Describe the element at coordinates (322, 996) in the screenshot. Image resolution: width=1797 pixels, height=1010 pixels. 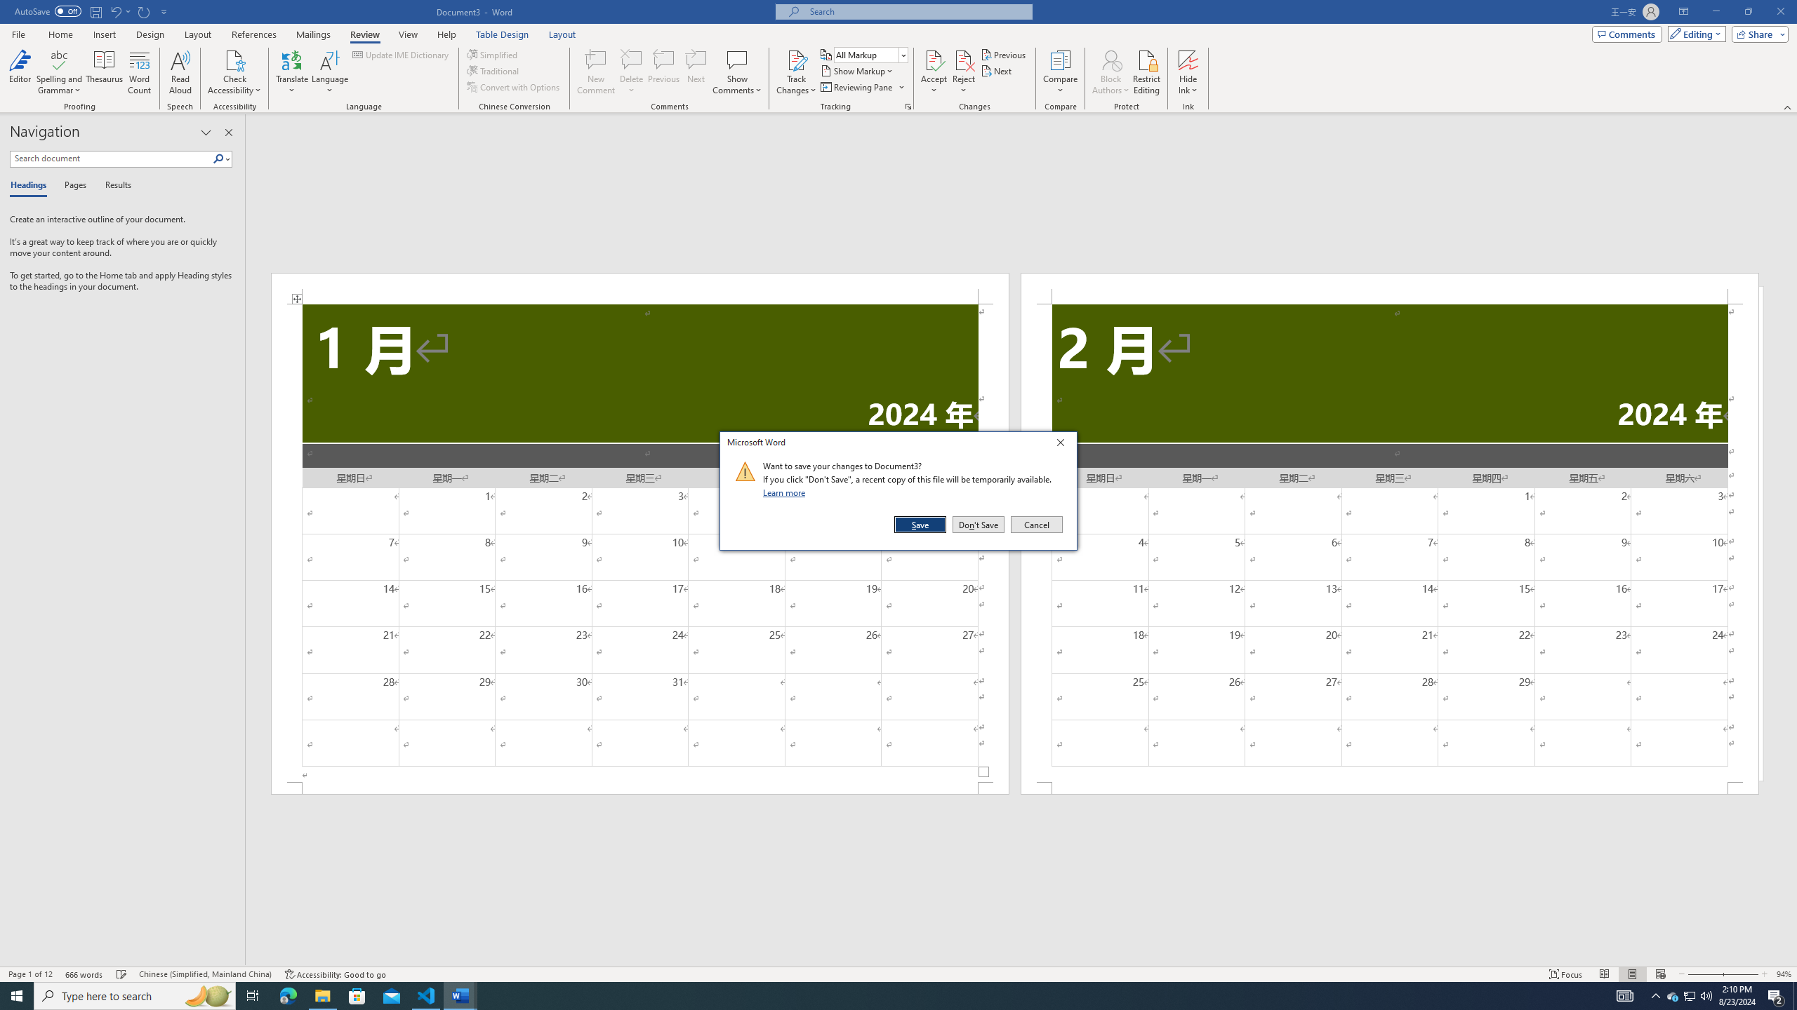
I see `AutoSave` at that location.